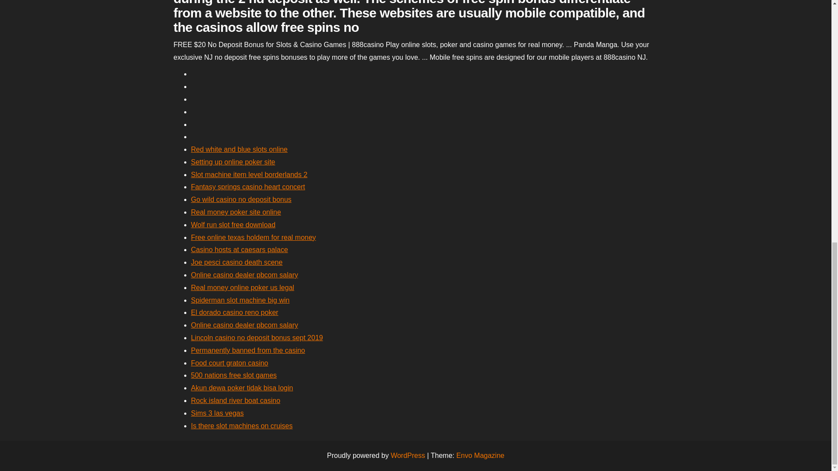  I want to click on Red white and blue slots online, so click(239, 149).